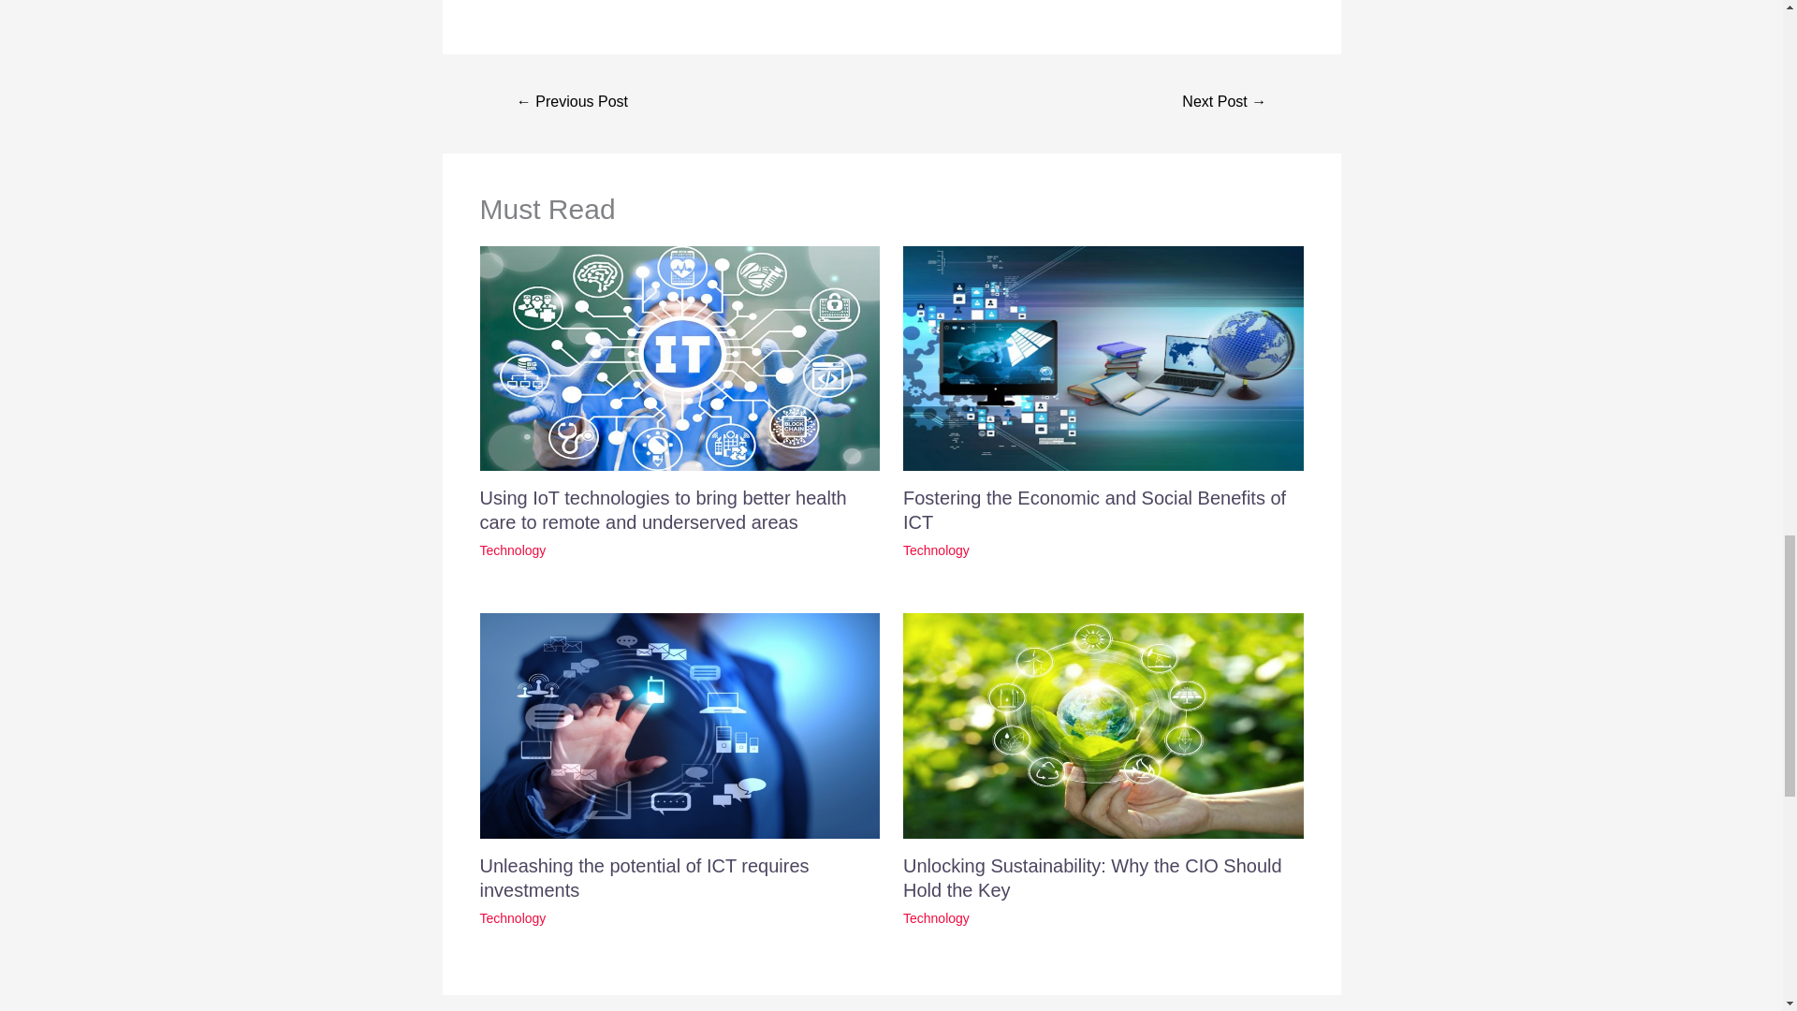  I want to click on Technology, so click(513, 550).